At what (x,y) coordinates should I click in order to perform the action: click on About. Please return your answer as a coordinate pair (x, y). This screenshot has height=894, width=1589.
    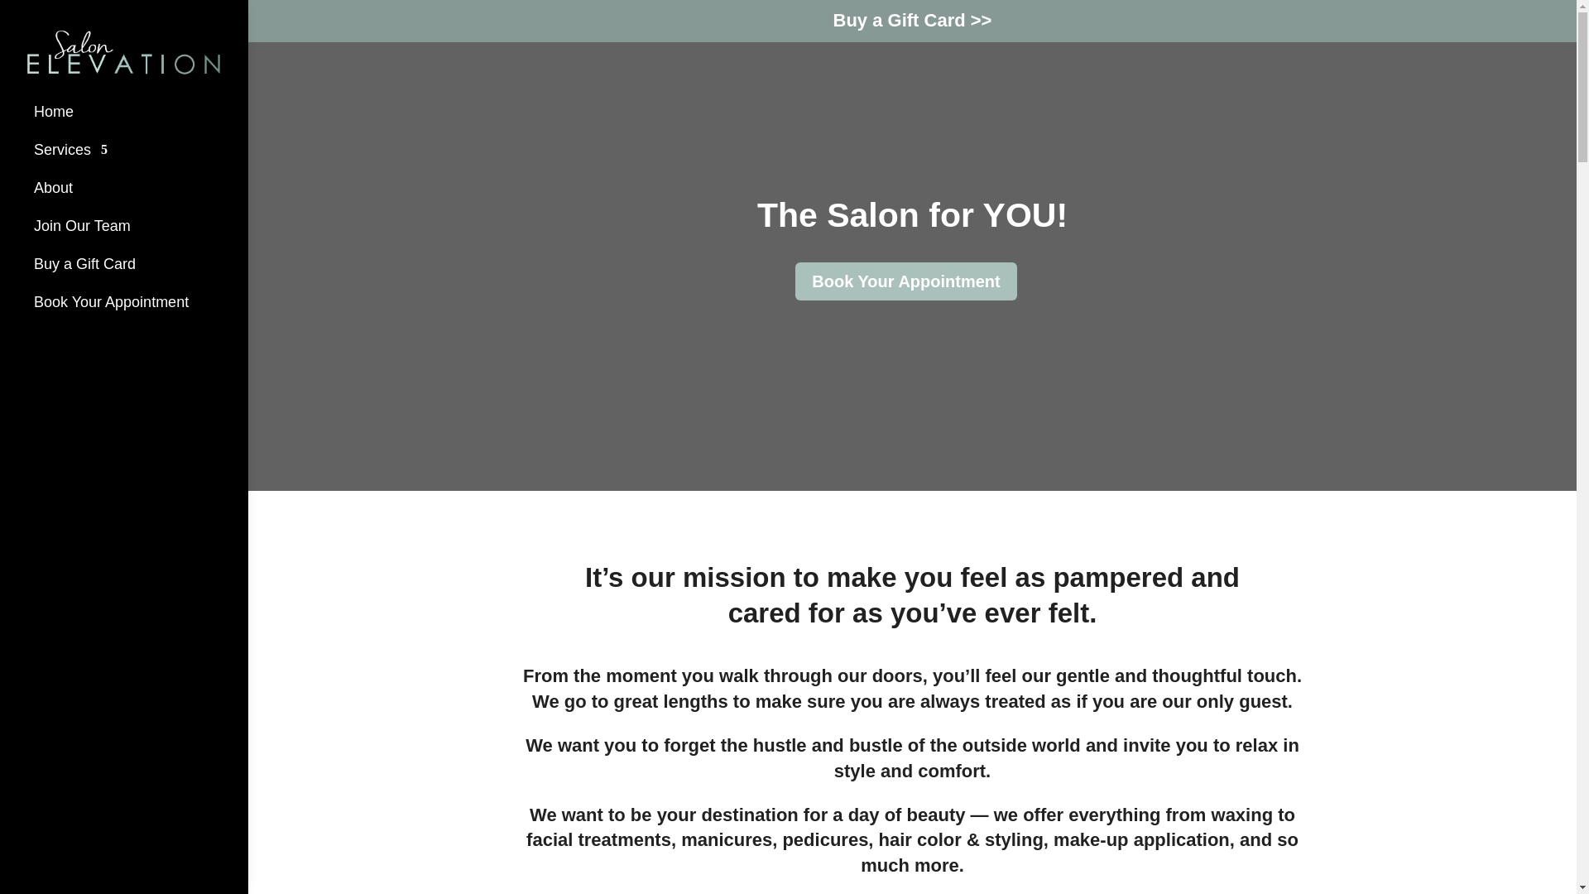
    Looking at the image, I should click on (53, 188).